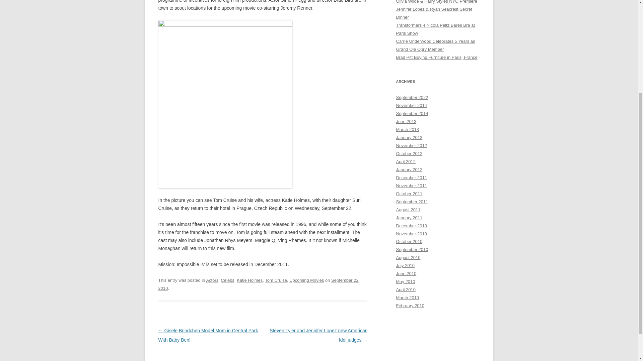 This screenshot has width=643, height=361. What do you see at coordinates (212, 280) in the screenshot?
I see `Actors` at bounding box center [212, 280].